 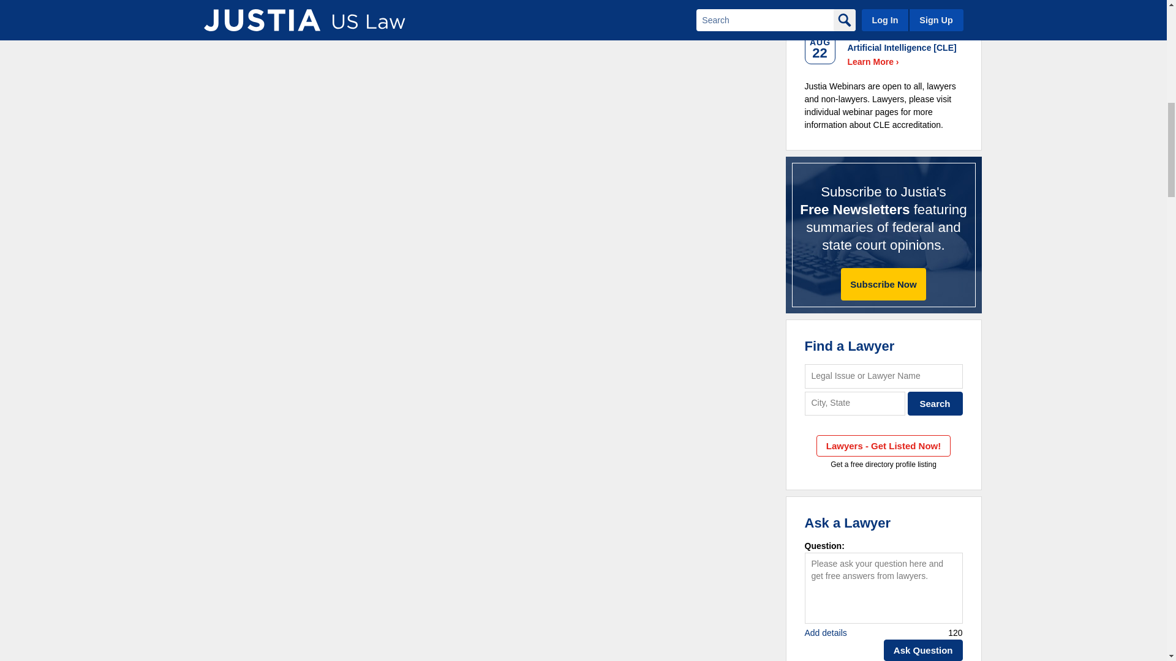 I want to click on Search, so click(x=935, y=404).